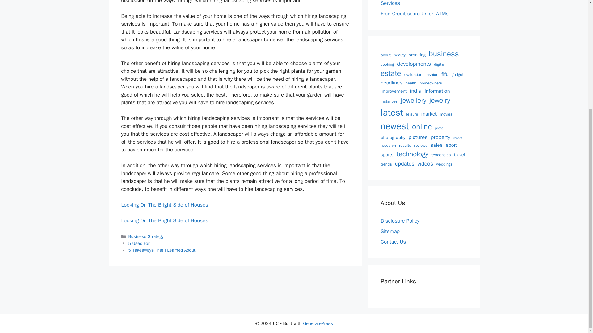 The image size is (593, 333). What do you see at coordinates (389, 101) in the screenshot?
I see `instances` at bounding box center [389, 101].